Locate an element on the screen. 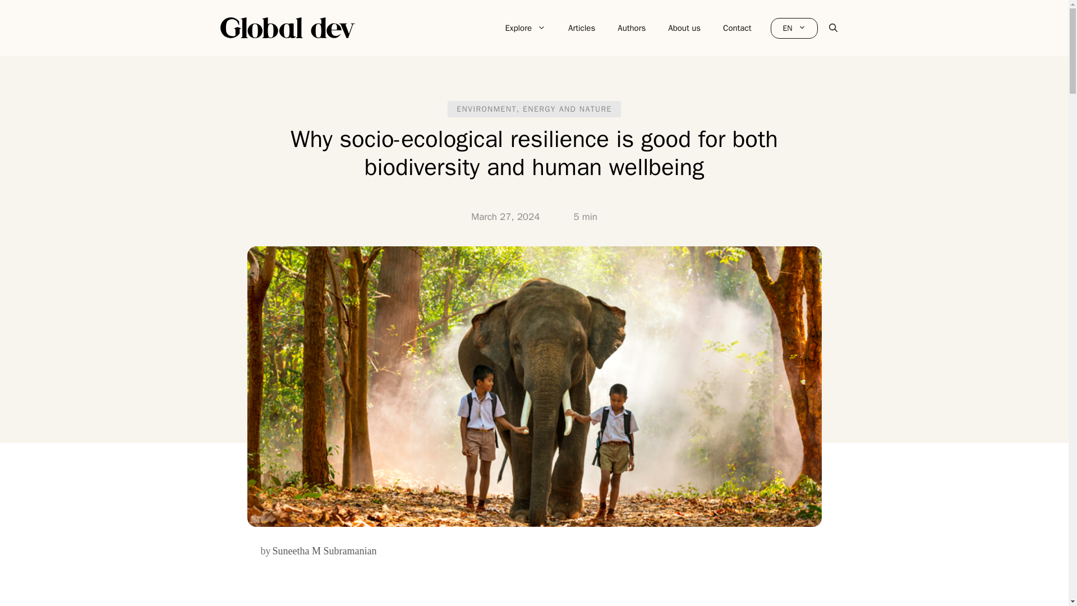 The width and height of the screenshot is (1077, 606). ENVIRONMENT, ENERGY AND NATURE is located at coordinates (534, 109).